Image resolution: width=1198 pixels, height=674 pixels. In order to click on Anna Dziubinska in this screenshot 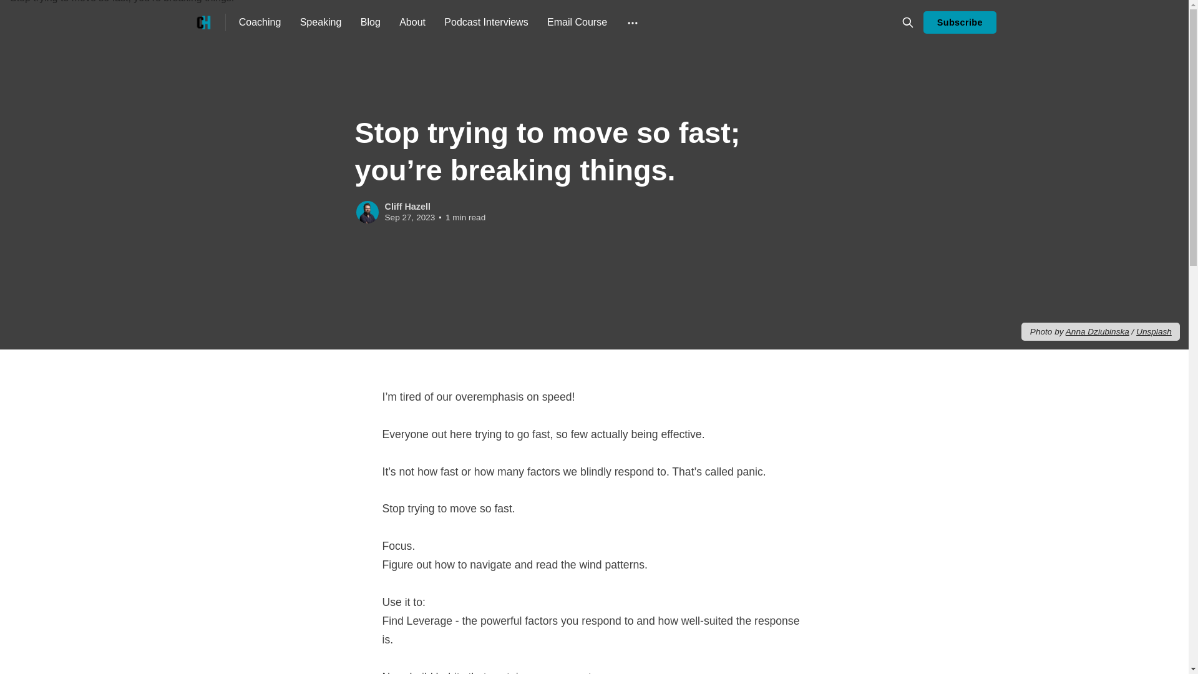, I will do `click(1098, 331)`.